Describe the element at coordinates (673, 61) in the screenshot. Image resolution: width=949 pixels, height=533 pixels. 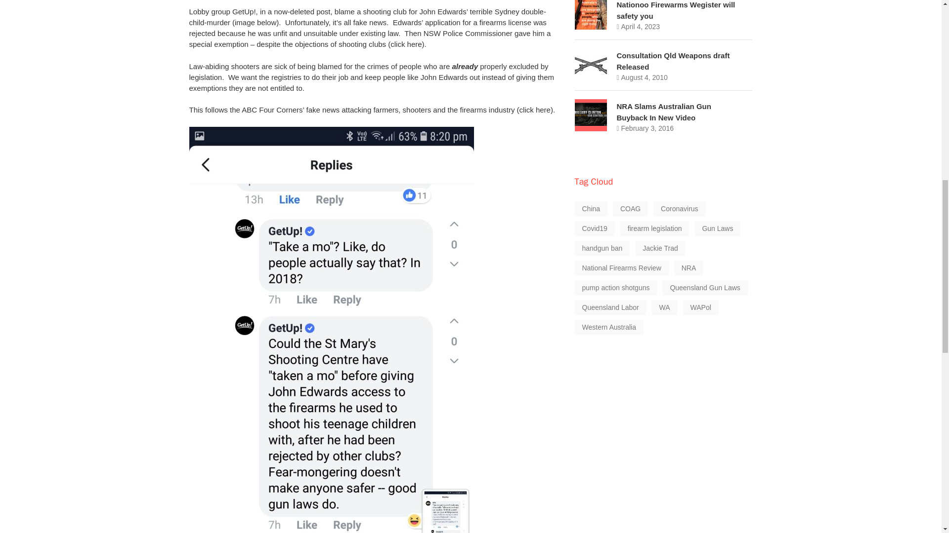
I see `Consultation Qld Weapons draft Released` at that location.